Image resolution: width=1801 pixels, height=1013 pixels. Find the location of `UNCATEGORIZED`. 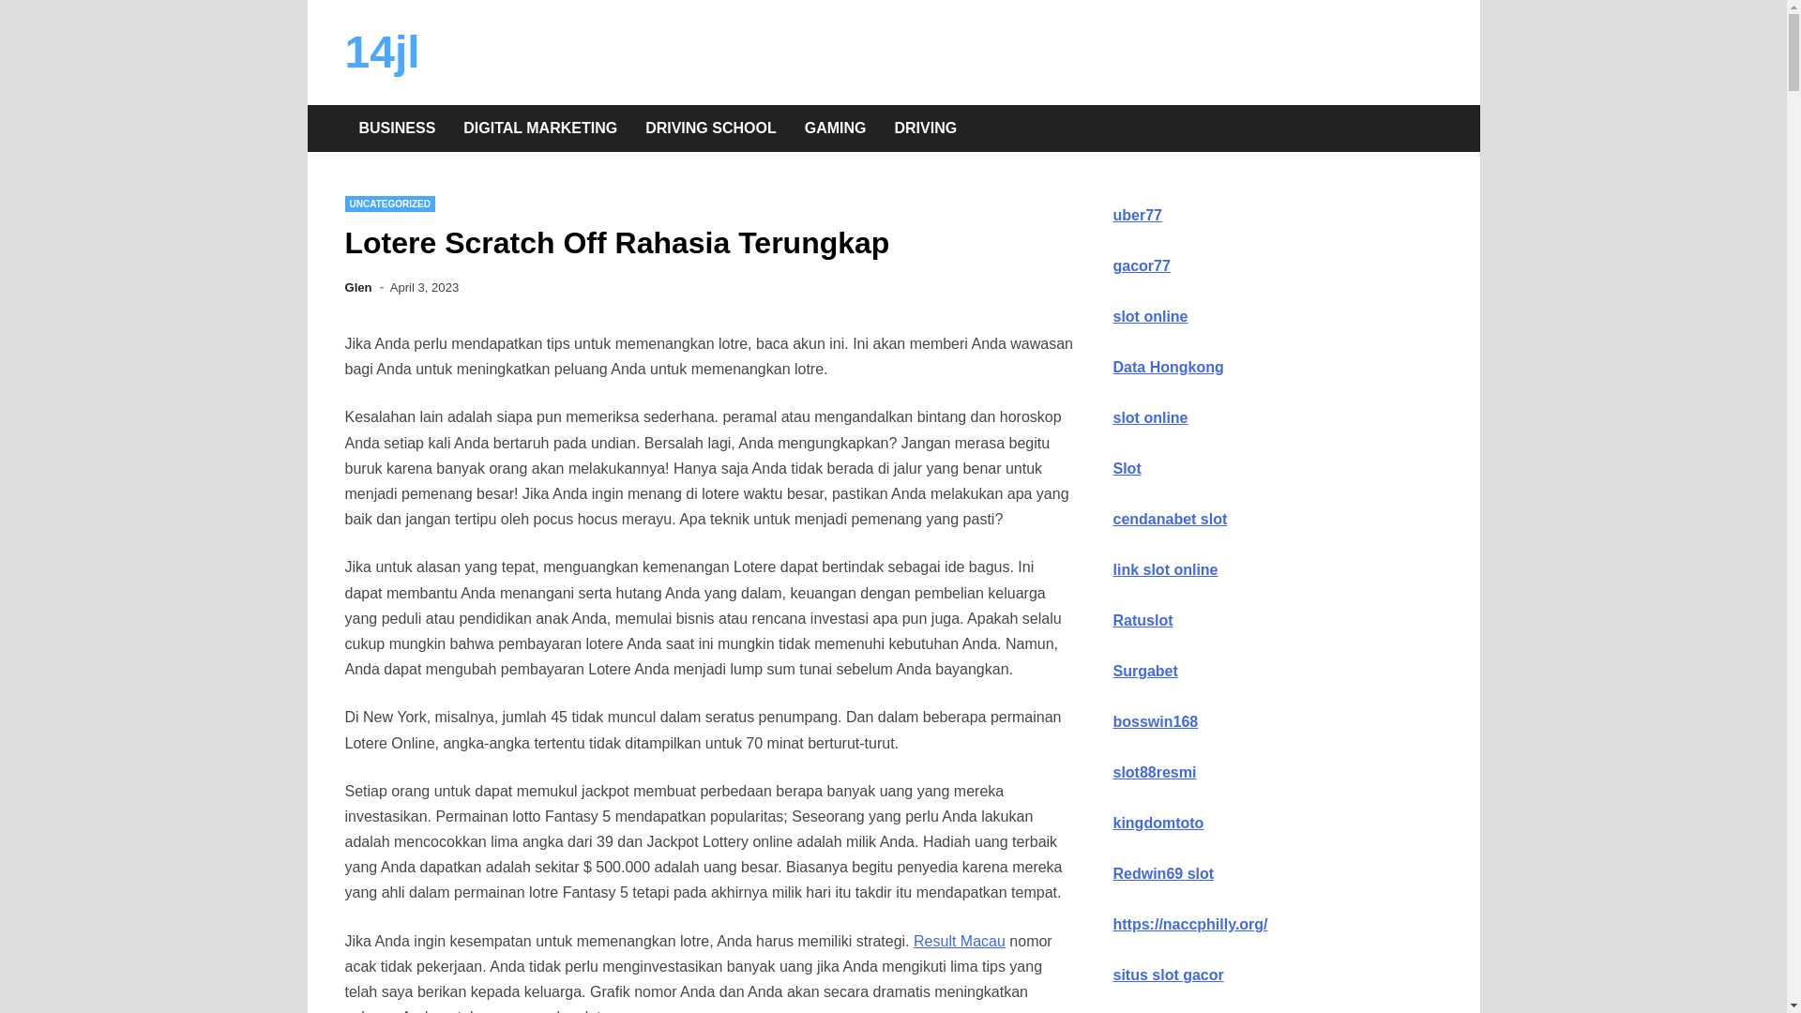

UNCATEGORIZED is located at coordinates (390, 204).